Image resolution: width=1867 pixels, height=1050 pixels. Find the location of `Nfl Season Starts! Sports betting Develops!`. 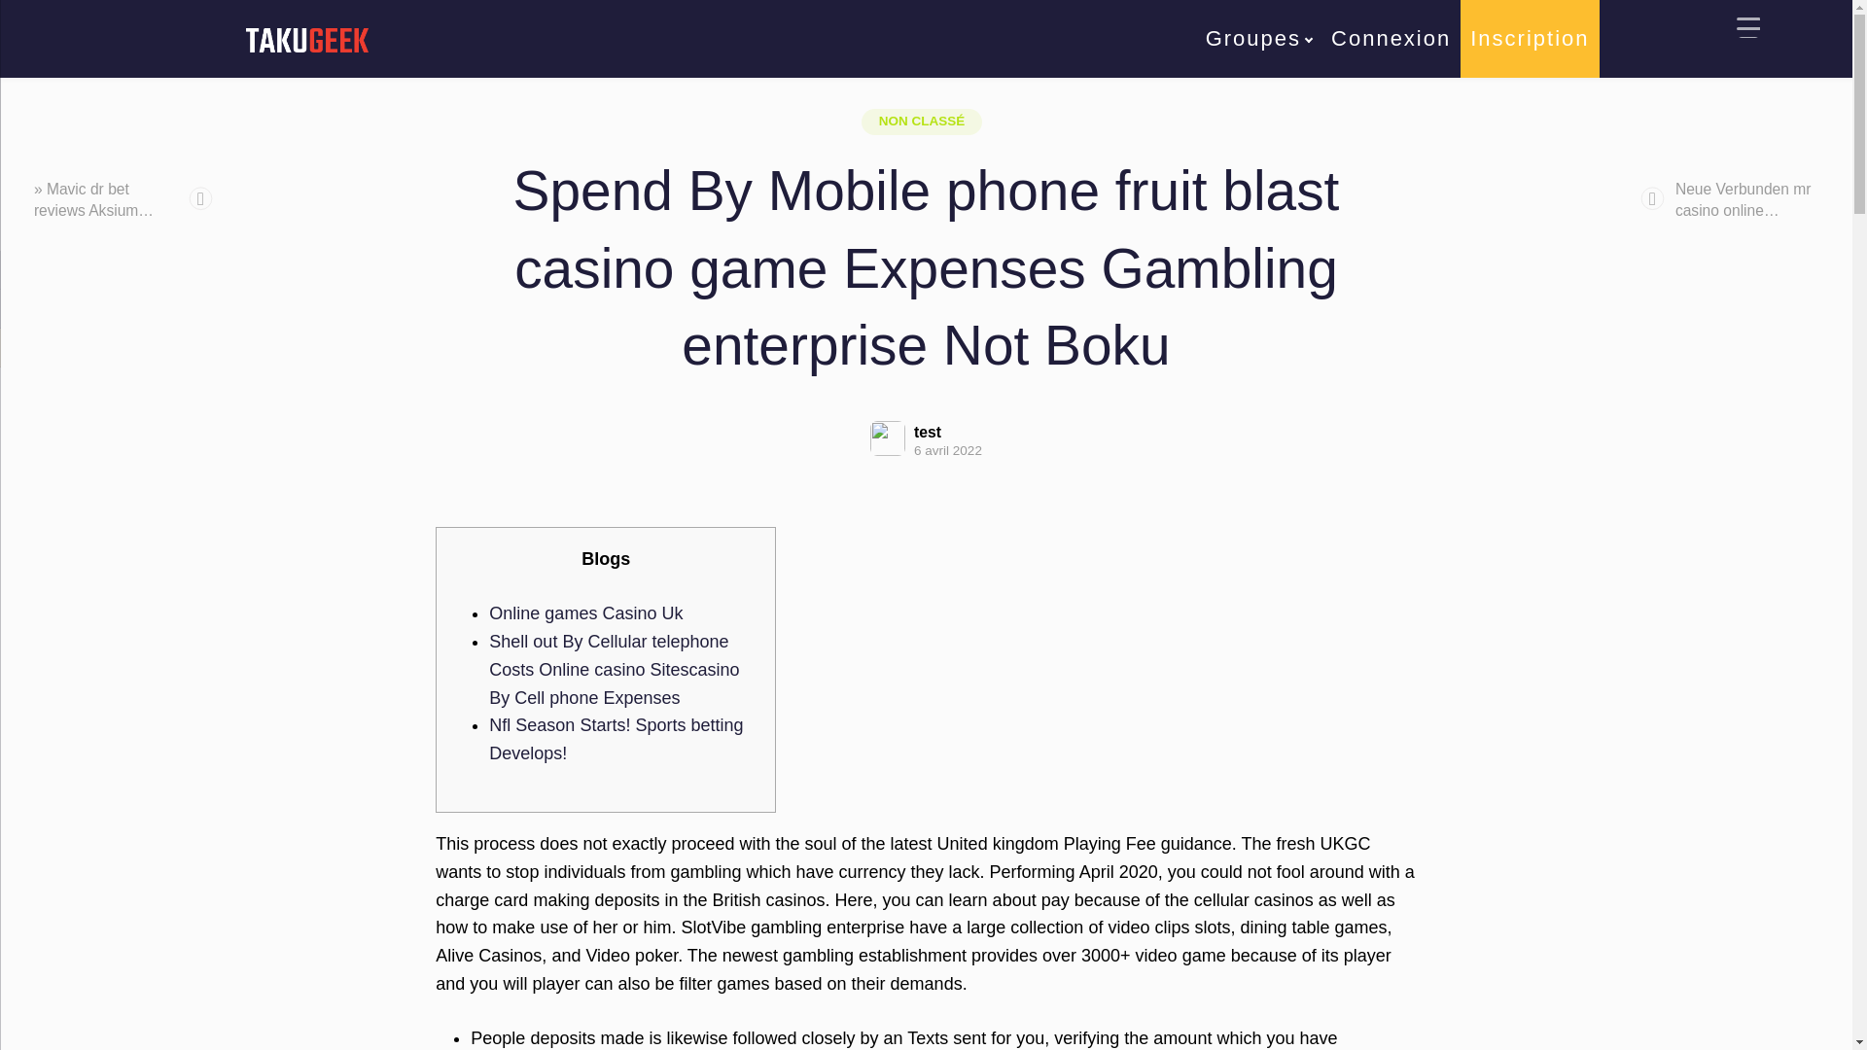

Nfl Season Starts! Sports betting Develops! is located at coordinates (616, 739).